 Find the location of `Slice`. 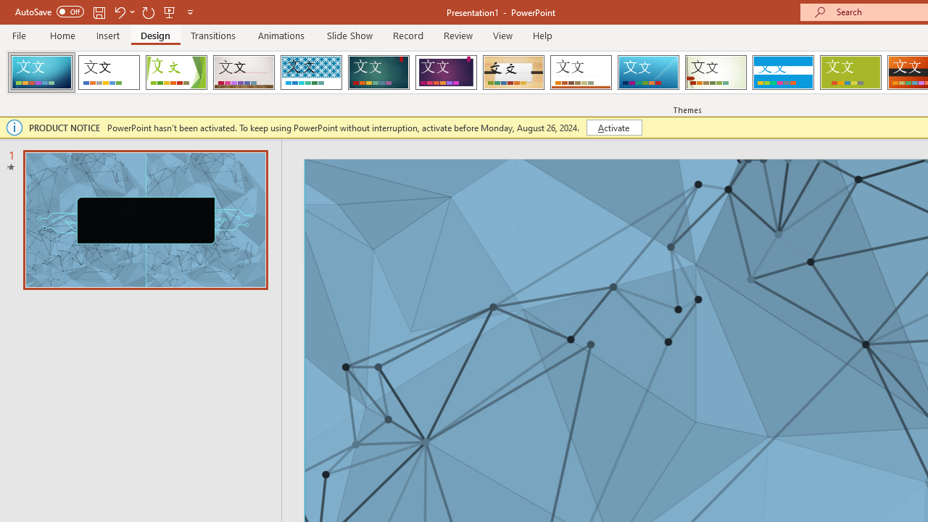

Slice is located at coordinates (648, 72).